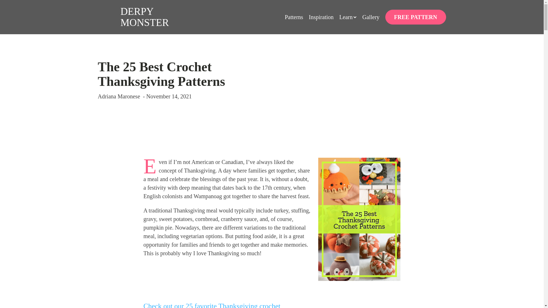  Describe the element at coordinates (321, 17) in the screenshot. I see `Inspiration` at that location.